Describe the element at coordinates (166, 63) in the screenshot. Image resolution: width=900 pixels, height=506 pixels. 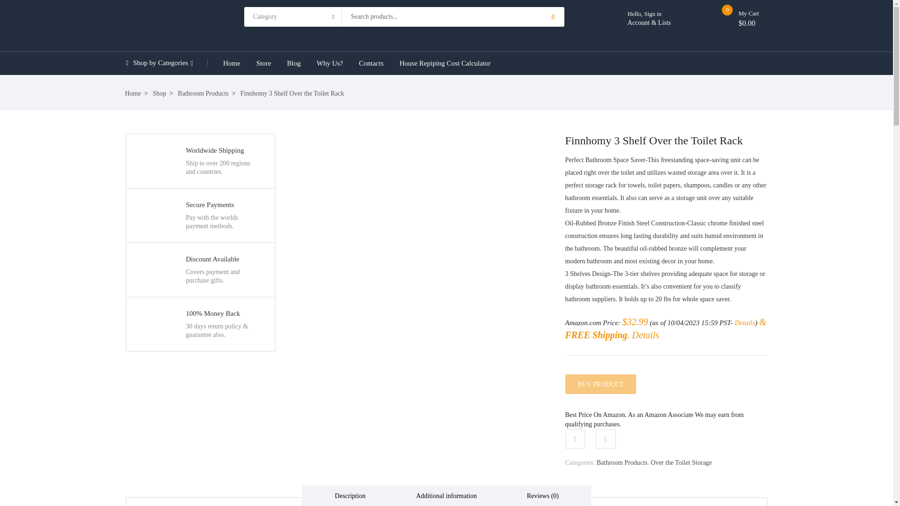
I see `Shop by Categories` at that location.